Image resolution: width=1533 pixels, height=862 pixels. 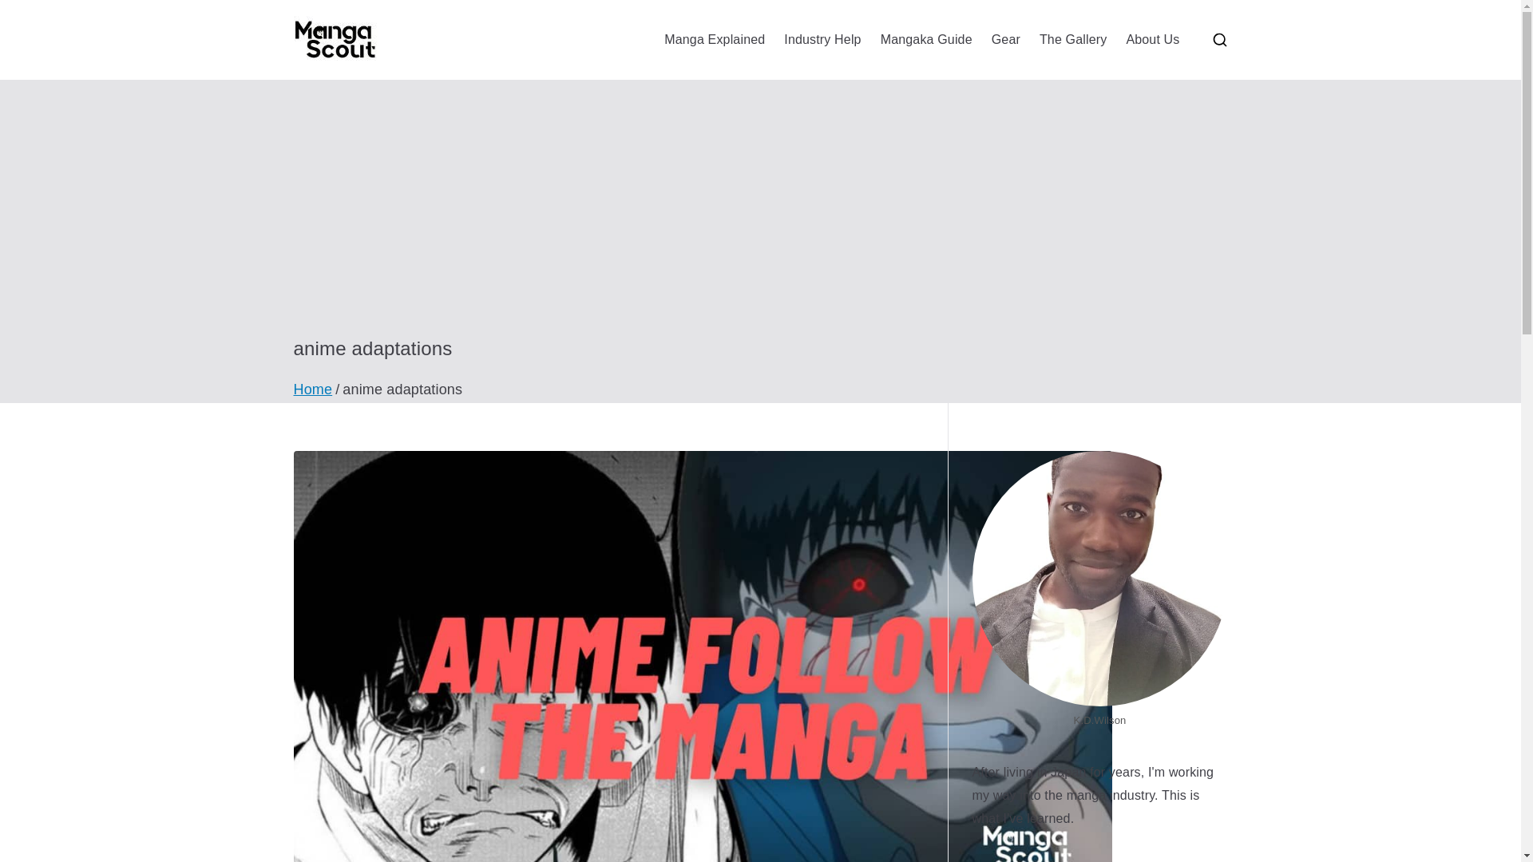 I want to click on Home, so click(x=313, y=389).